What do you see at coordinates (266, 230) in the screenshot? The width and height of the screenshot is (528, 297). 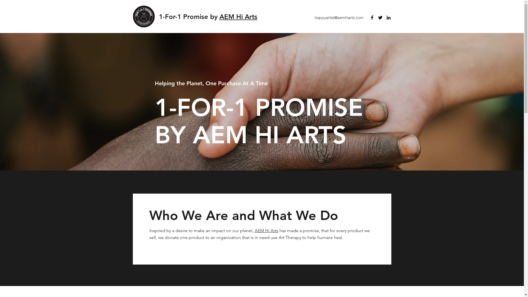 I see `AEM Hi Arts` at bounding box center [266, 230].